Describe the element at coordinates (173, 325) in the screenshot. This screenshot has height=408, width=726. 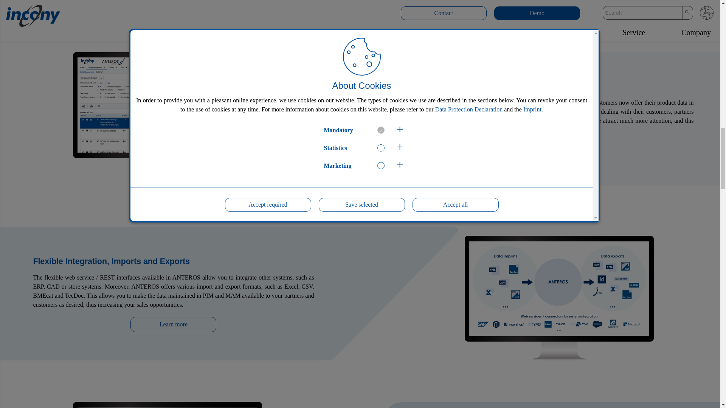
I see `Learn more` at that location.